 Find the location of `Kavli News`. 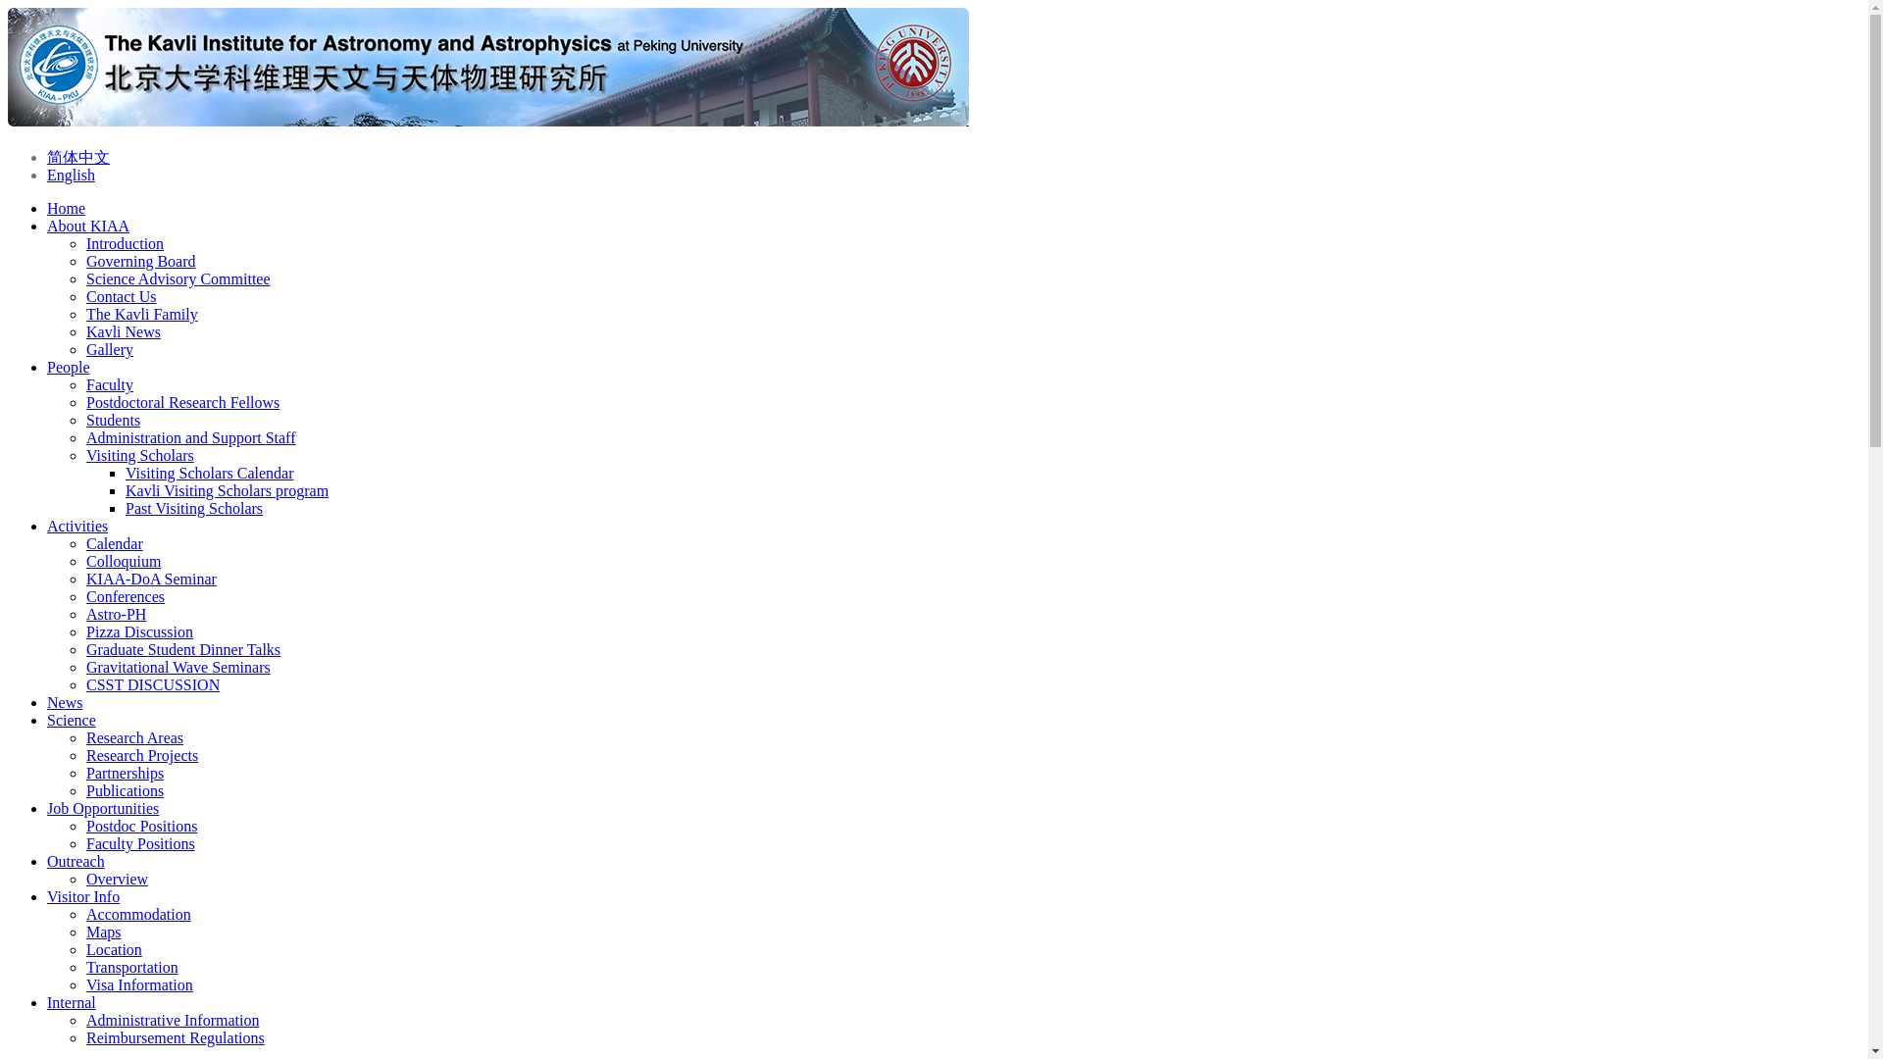

Kavli News is located at coordinates (124, 331).